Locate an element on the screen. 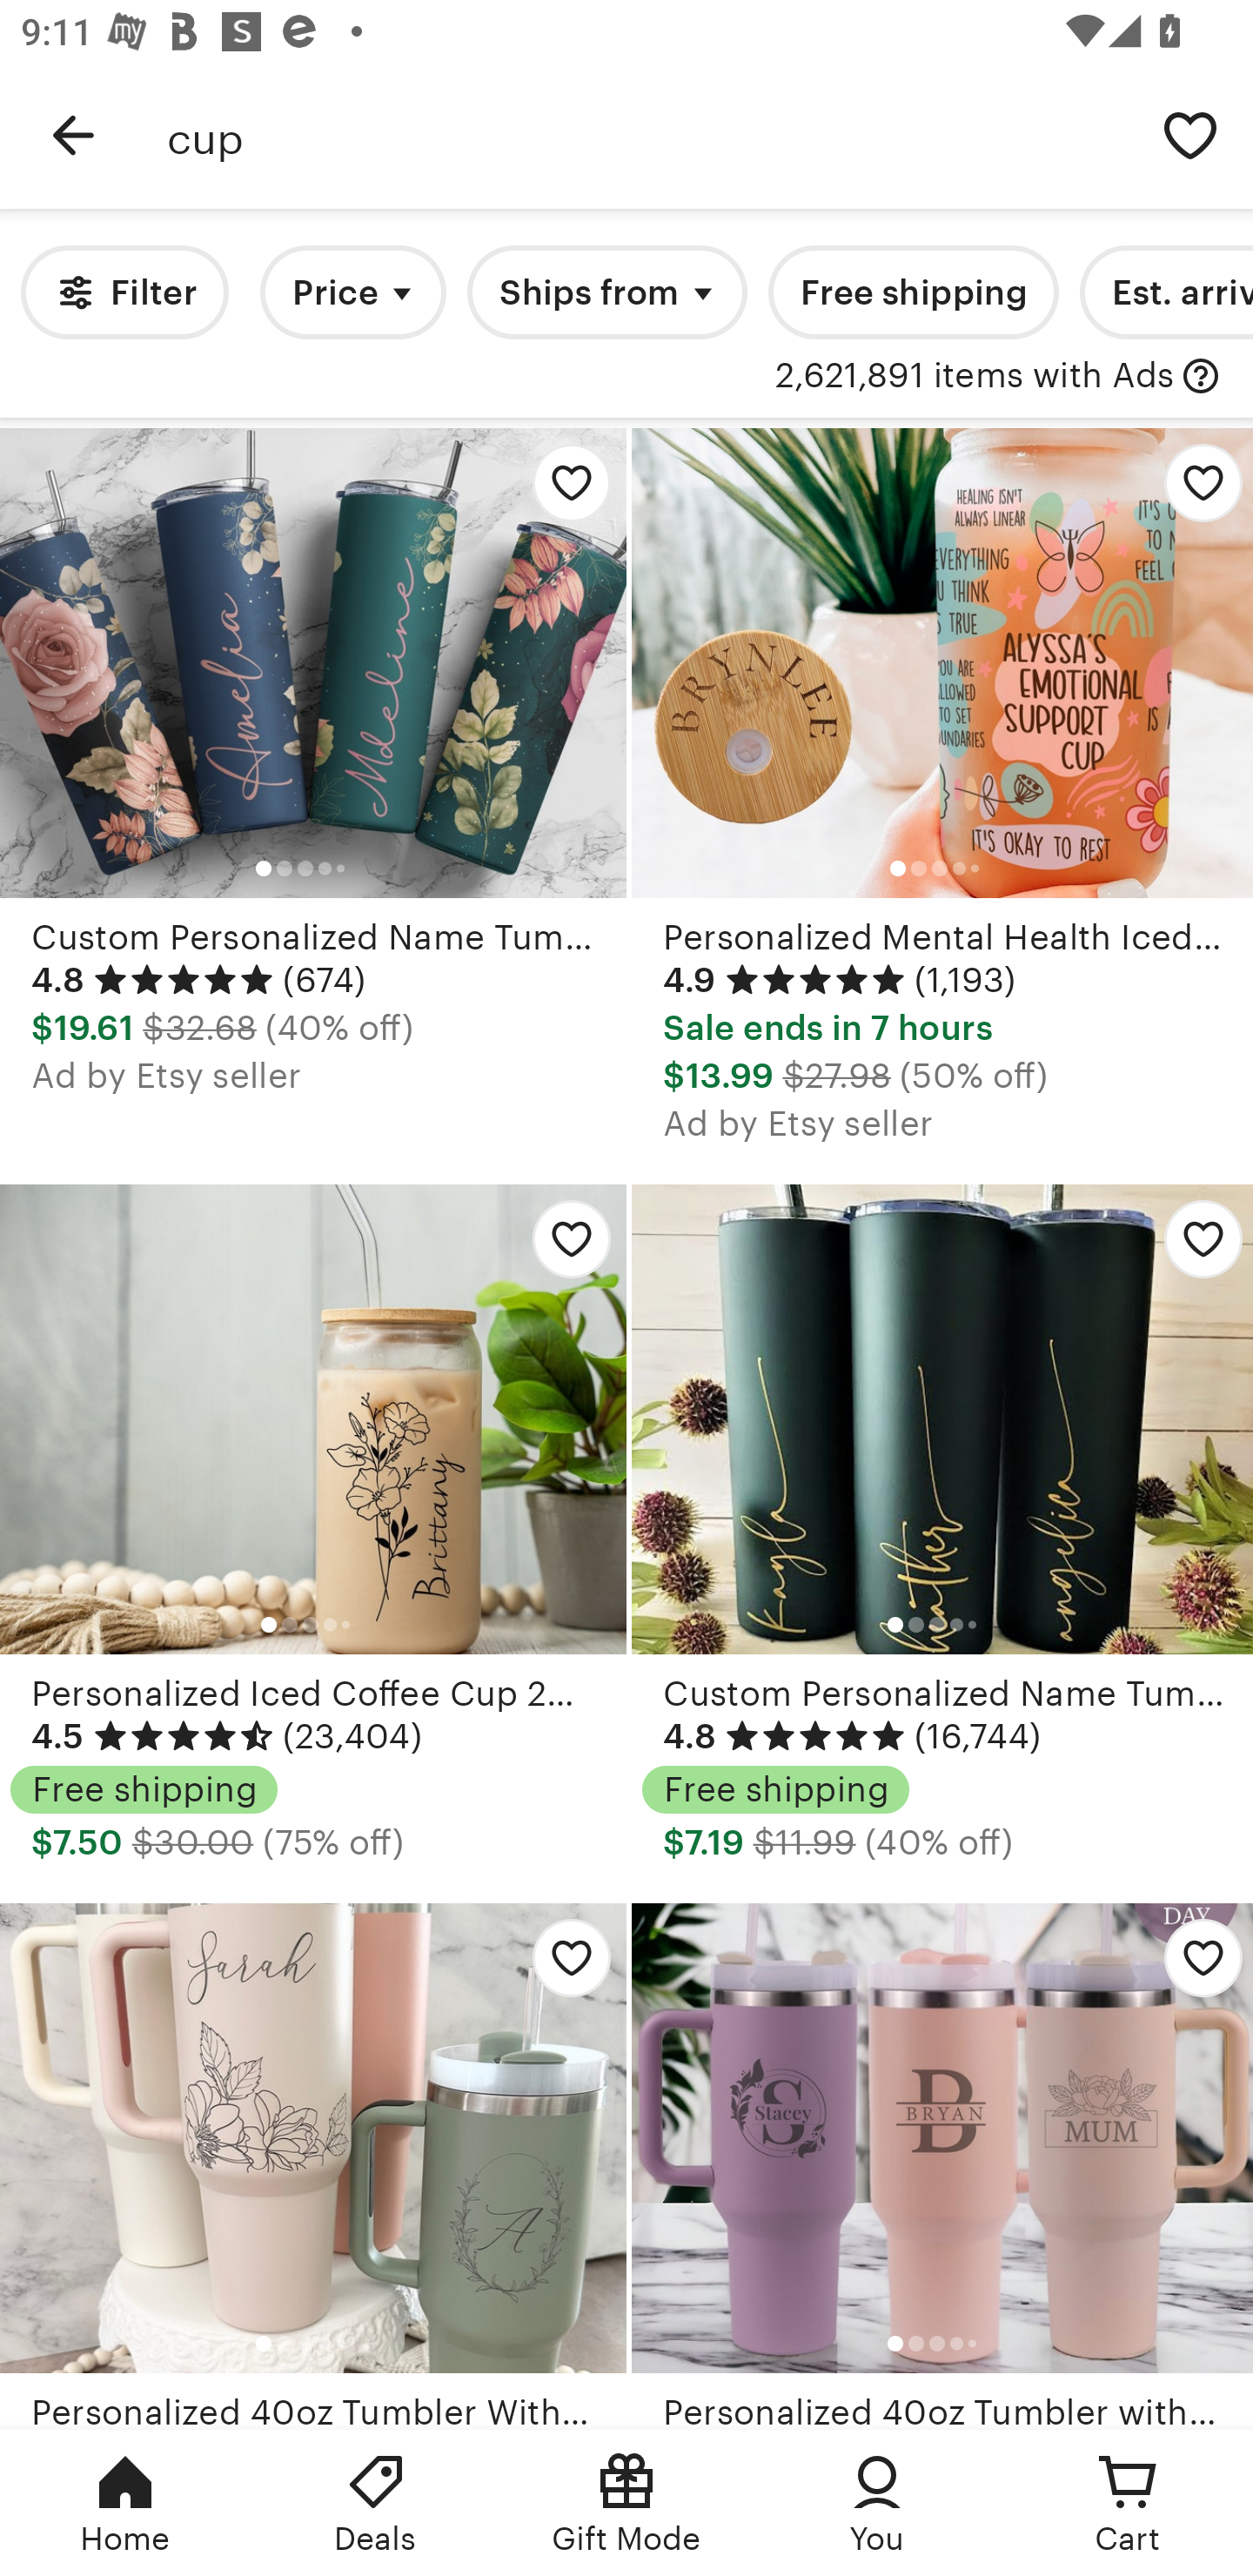  Navigate up is located at coordinates (73, 135).